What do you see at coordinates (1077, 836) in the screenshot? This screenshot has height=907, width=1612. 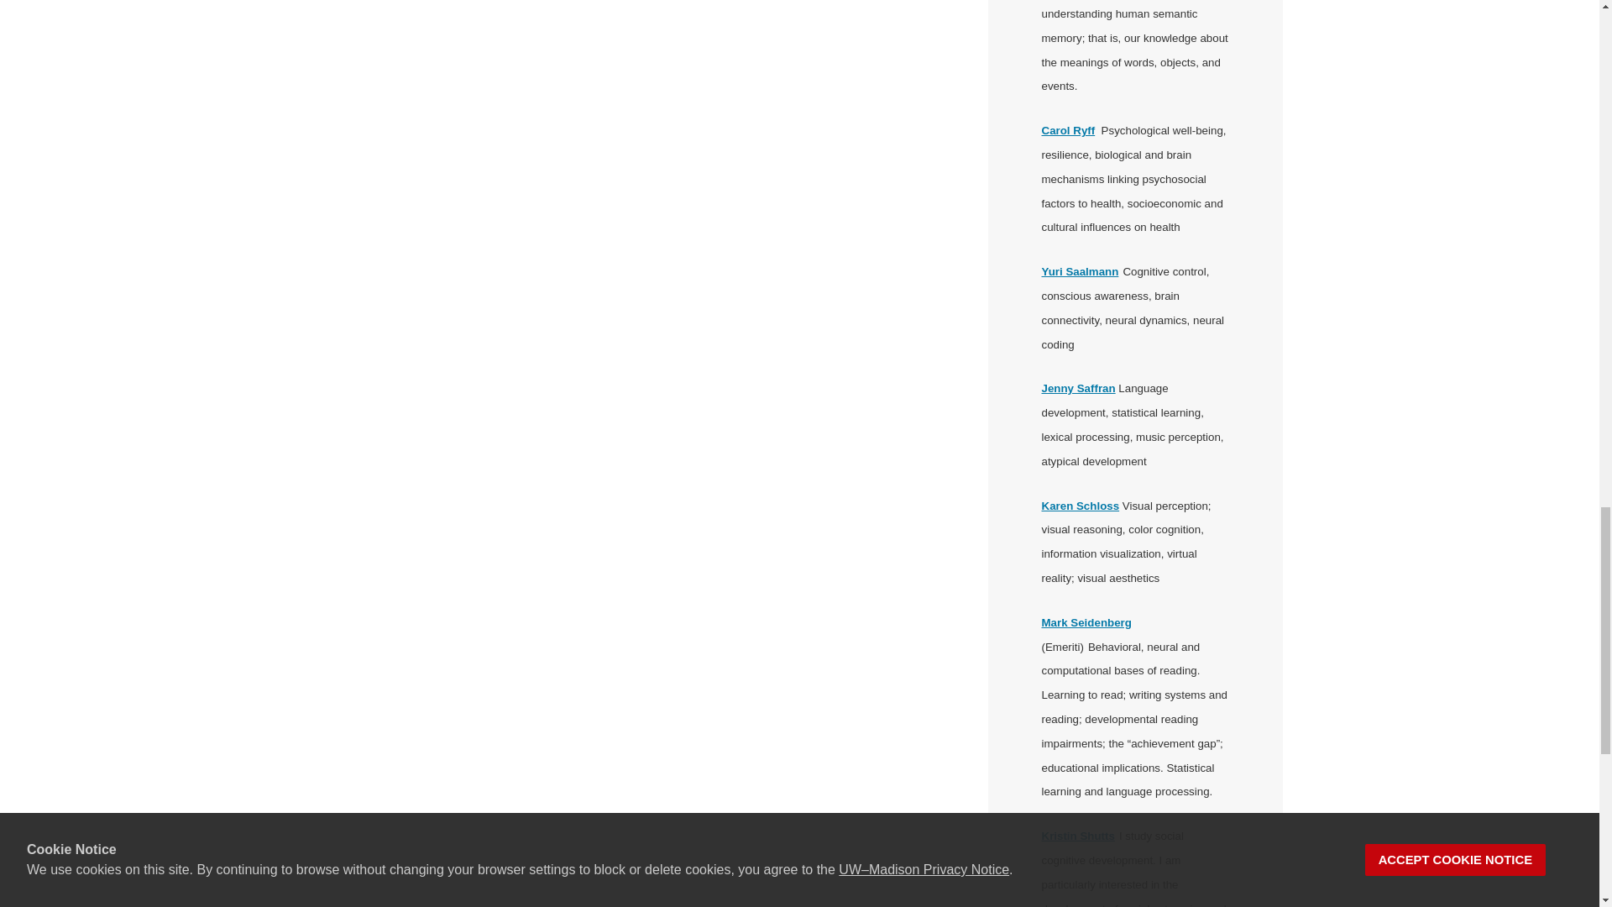 I see `Kristin Shutts Faculty-Staff Page` at bounding box center [1077, 836].